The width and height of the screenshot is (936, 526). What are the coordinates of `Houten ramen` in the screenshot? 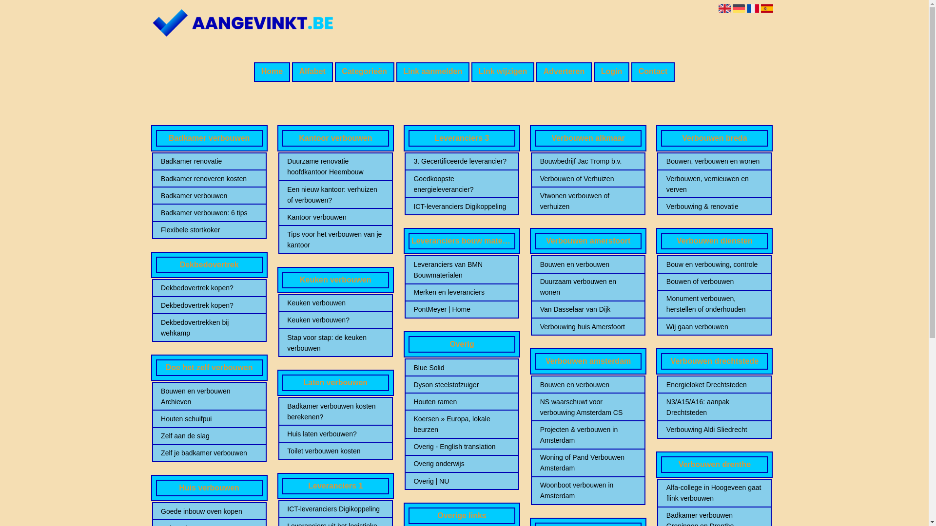 It's located at (462, 402).